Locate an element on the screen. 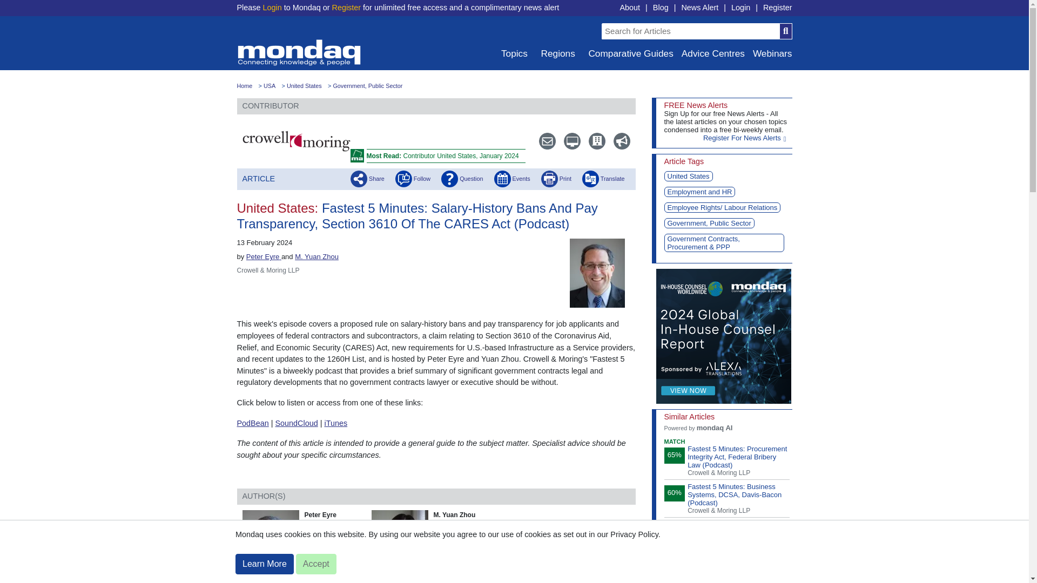 The image size is (1037, 583). News Alert is located at coordinates (700, 8).